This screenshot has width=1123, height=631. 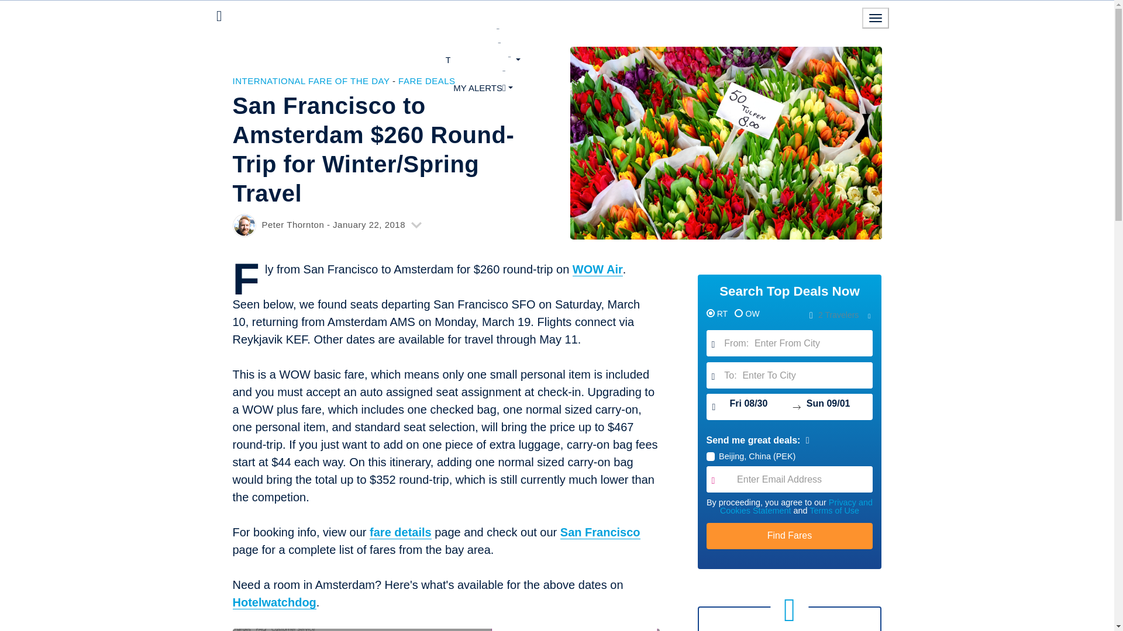 I want to click on Toggle navigation, so click(x=876, y=18).